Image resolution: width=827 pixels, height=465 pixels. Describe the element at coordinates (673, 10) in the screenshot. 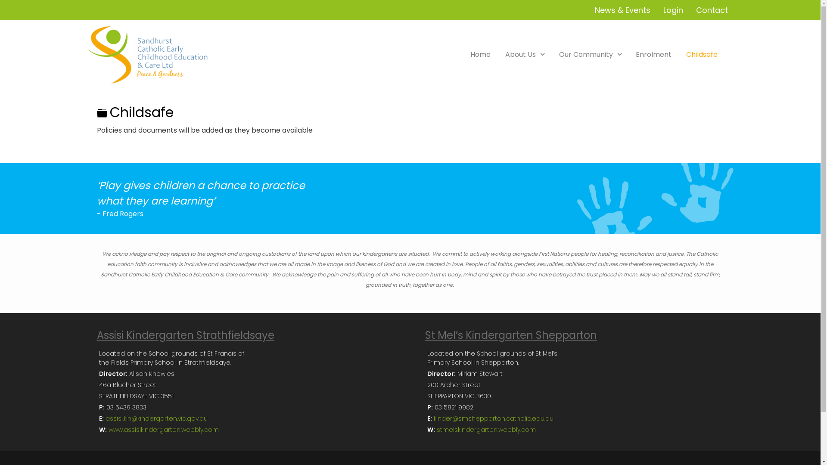

I see `Login` at that location.